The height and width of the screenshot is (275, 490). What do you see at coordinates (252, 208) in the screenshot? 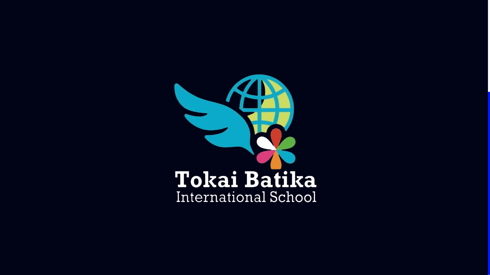
I see `Gallery` at bounding box center [252, 208].